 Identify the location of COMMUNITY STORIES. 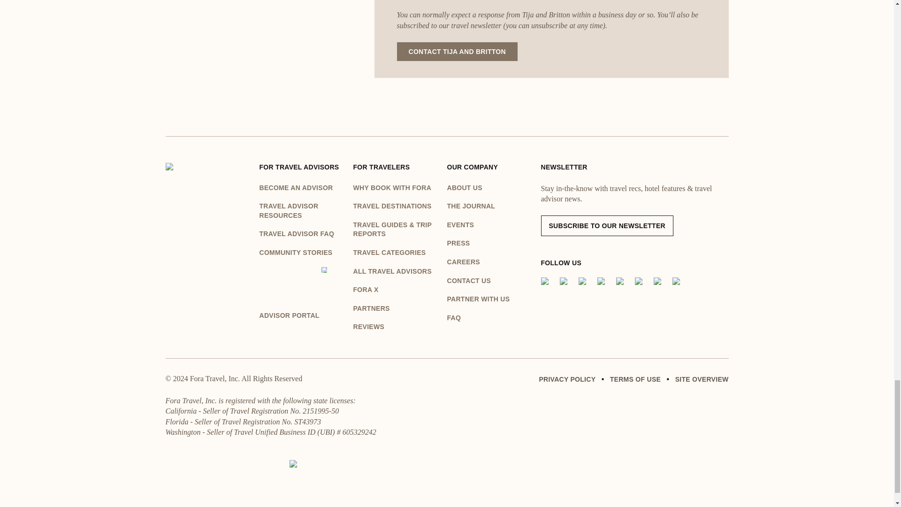
(301, 253).